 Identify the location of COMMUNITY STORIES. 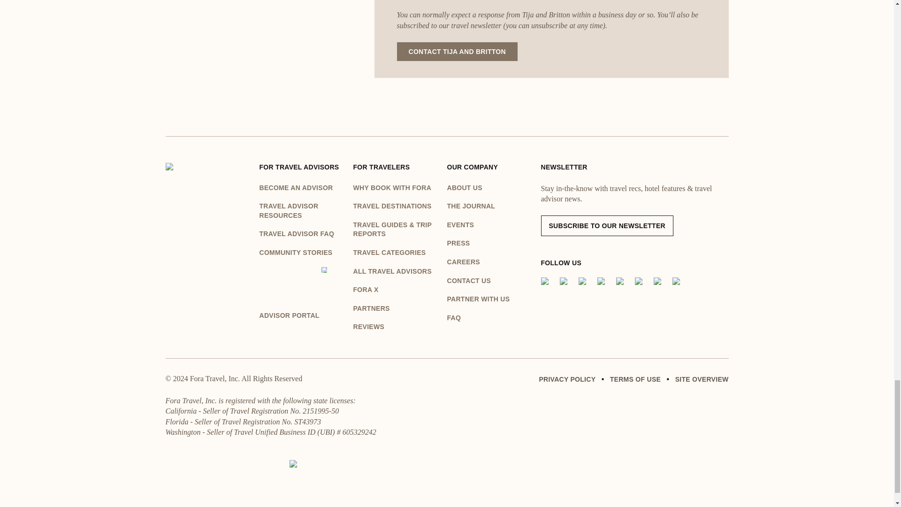
(301, 253).